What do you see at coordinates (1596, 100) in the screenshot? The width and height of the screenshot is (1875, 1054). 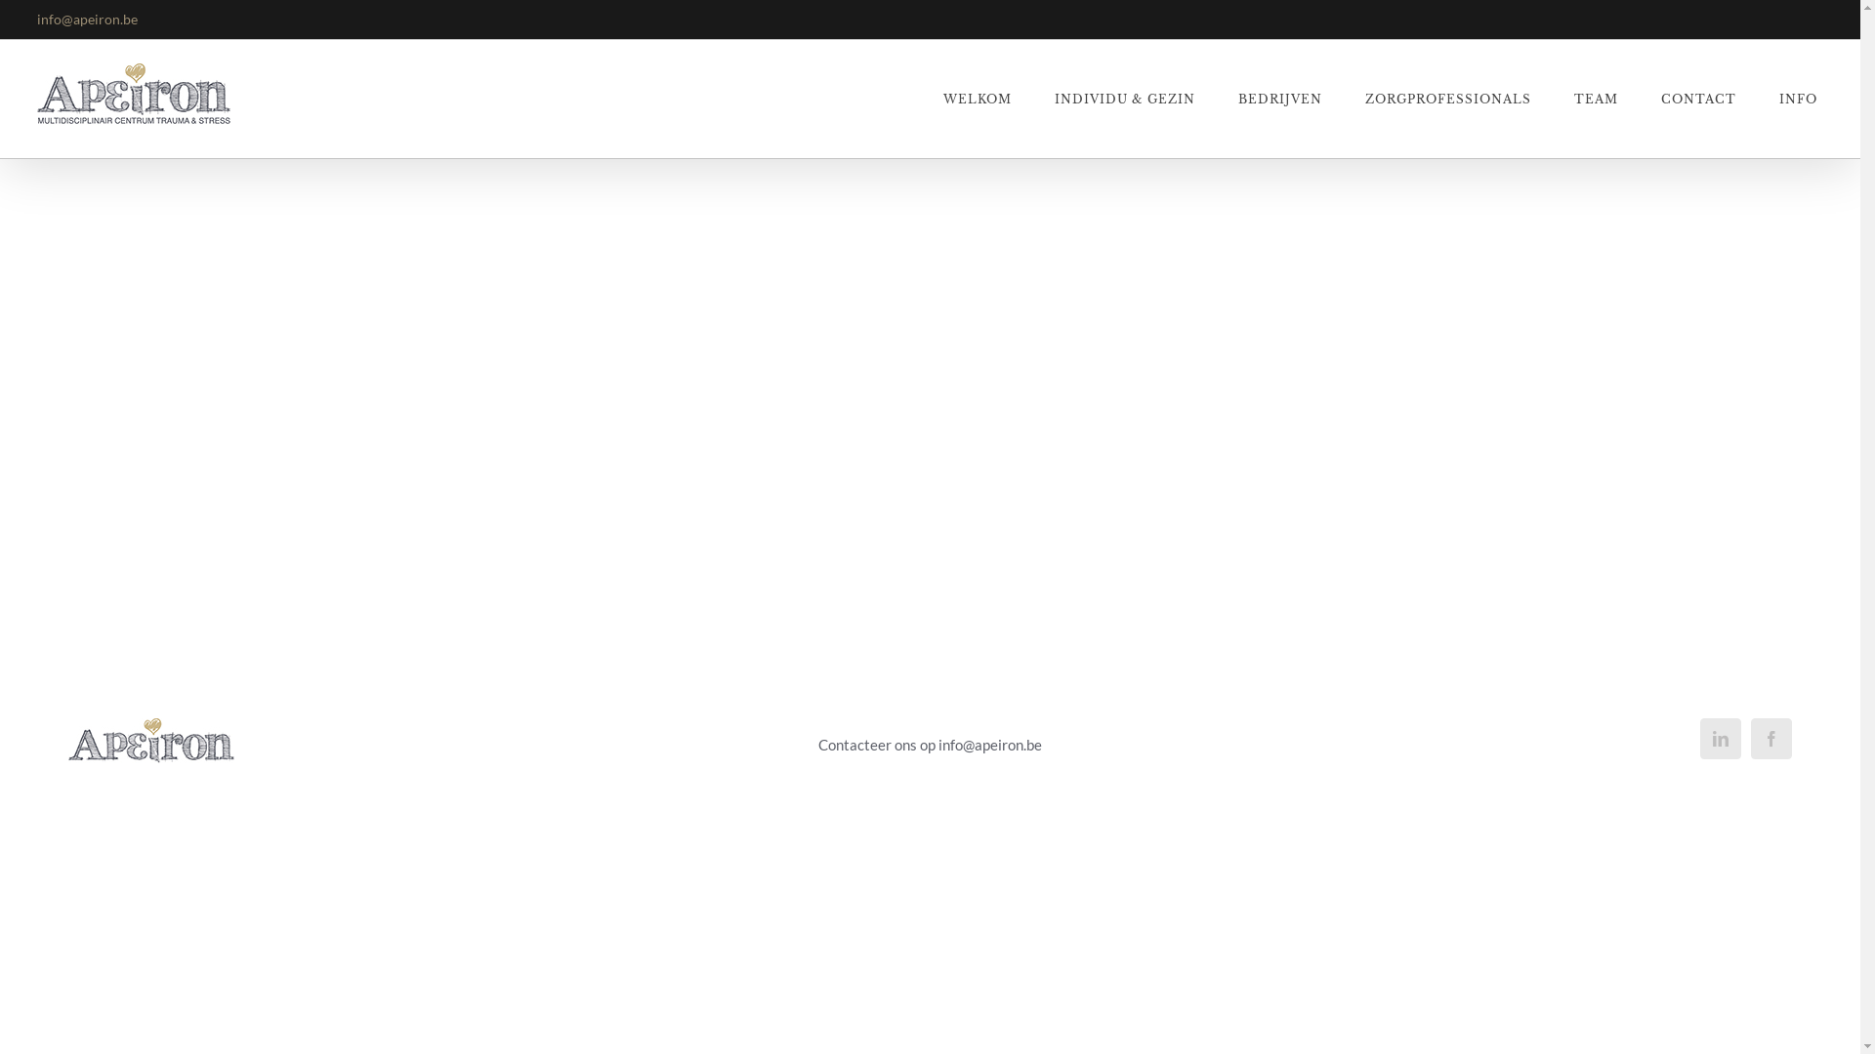 I see `TEAM` at bounding box center [1596, 100].